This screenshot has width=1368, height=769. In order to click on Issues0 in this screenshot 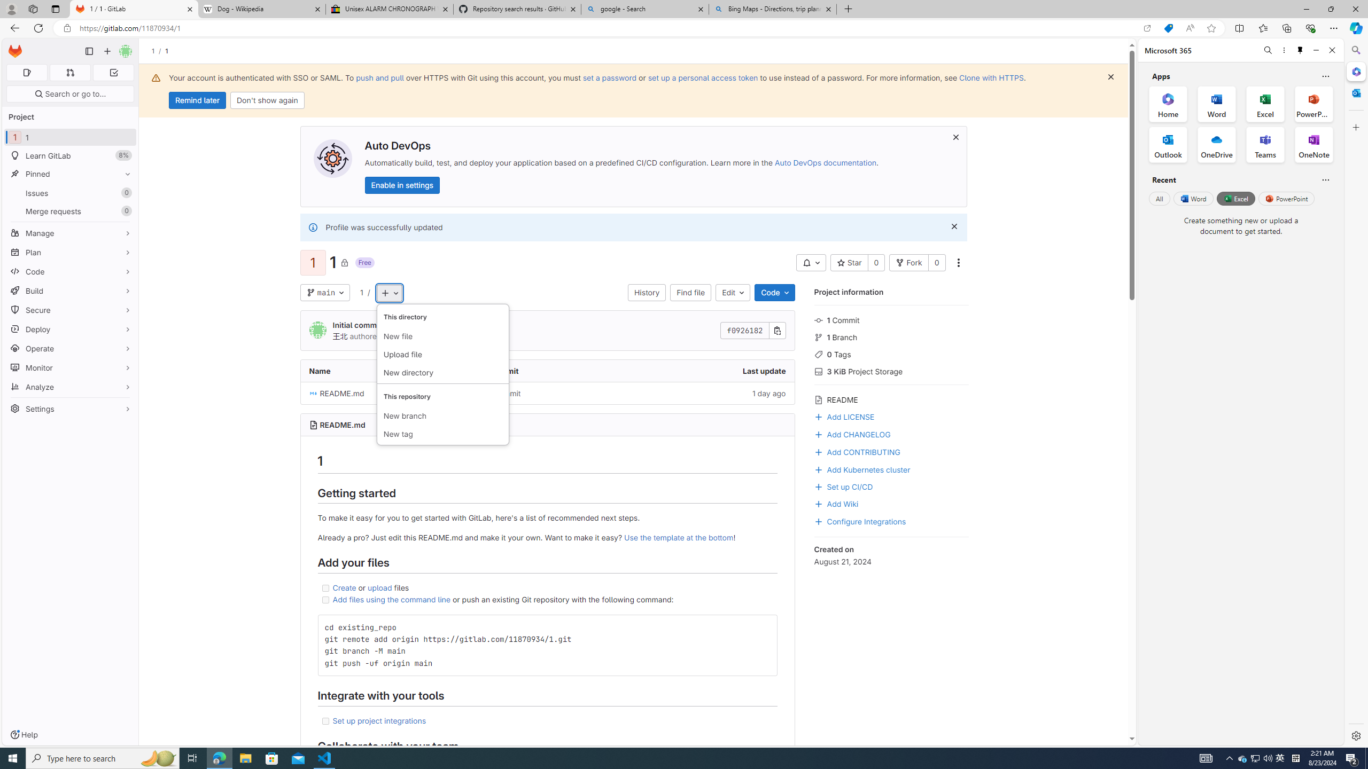, I will do `click(71, 193)`.